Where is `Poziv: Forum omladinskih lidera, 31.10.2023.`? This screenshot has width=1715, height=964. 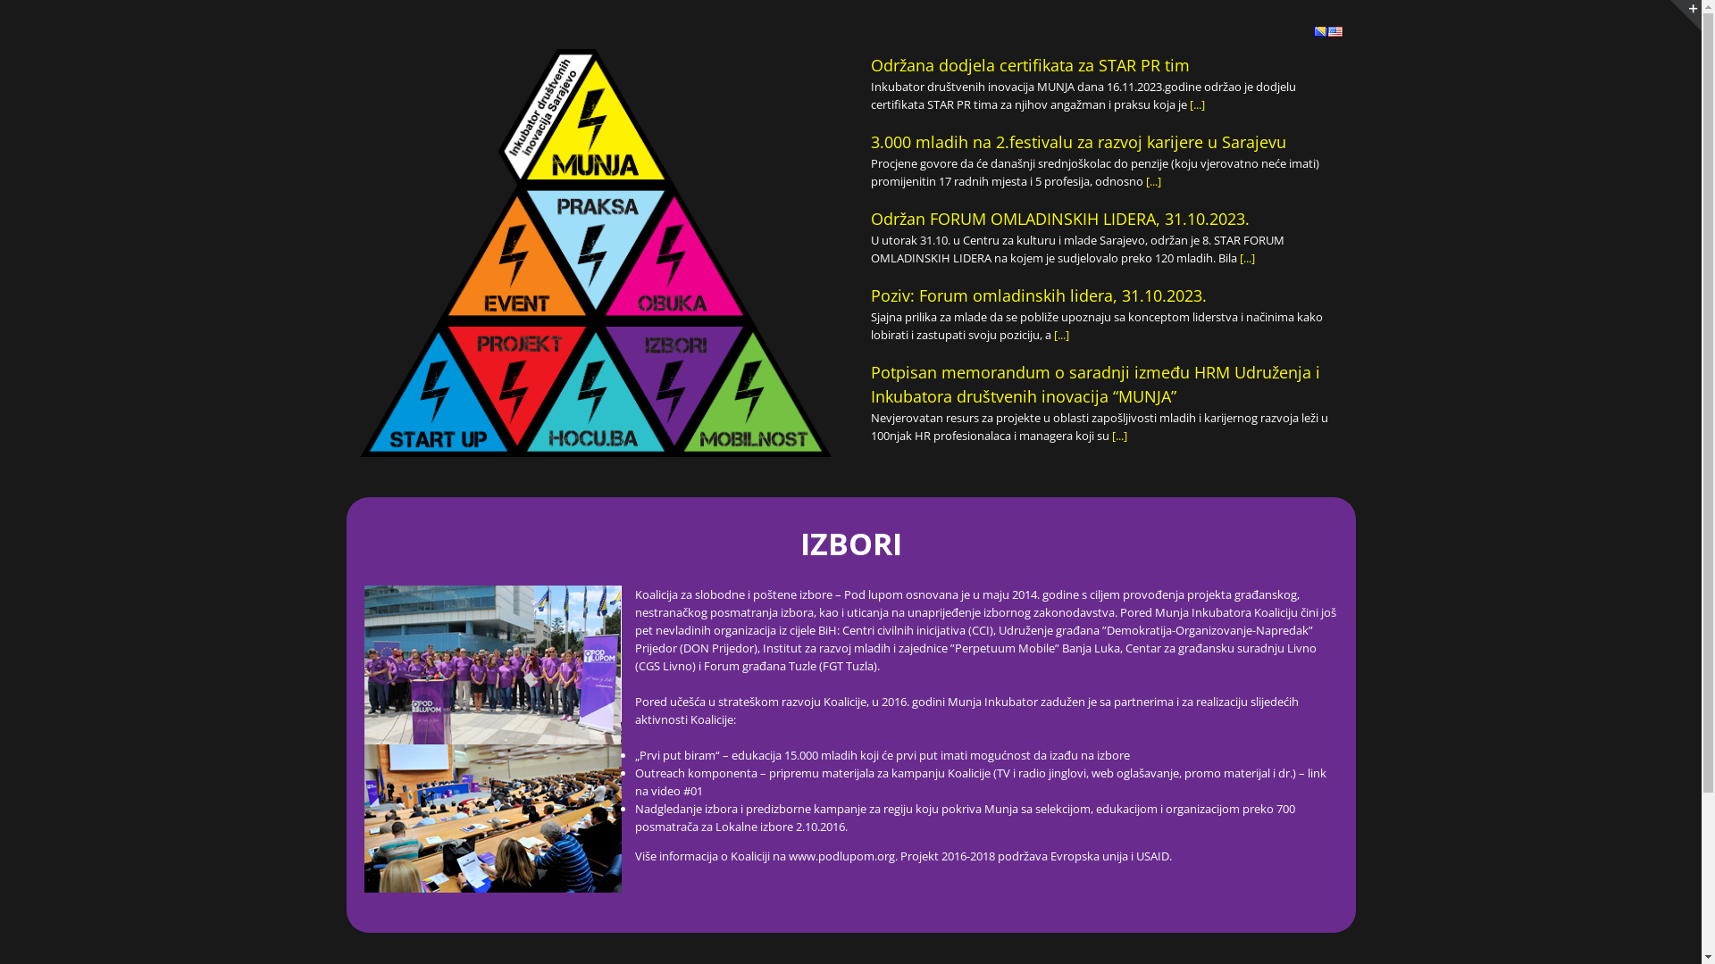
Poziv: Forum omladinskih lidera, 31.10.2023. is located at coordinates (1038, 295).